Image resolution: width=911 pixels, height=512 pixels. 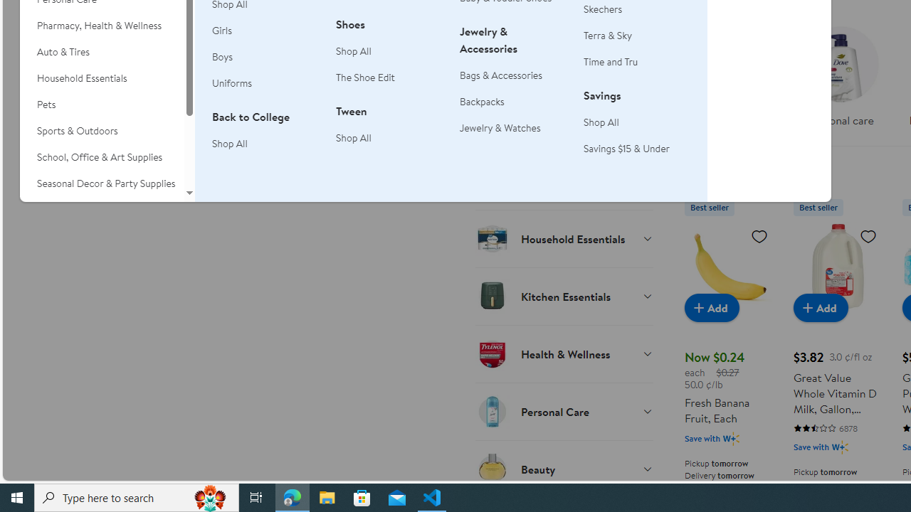 What do you see at coordinates (513, 102) in the screenshot?
I see `Backpacks` at bounding box center [513, 102].